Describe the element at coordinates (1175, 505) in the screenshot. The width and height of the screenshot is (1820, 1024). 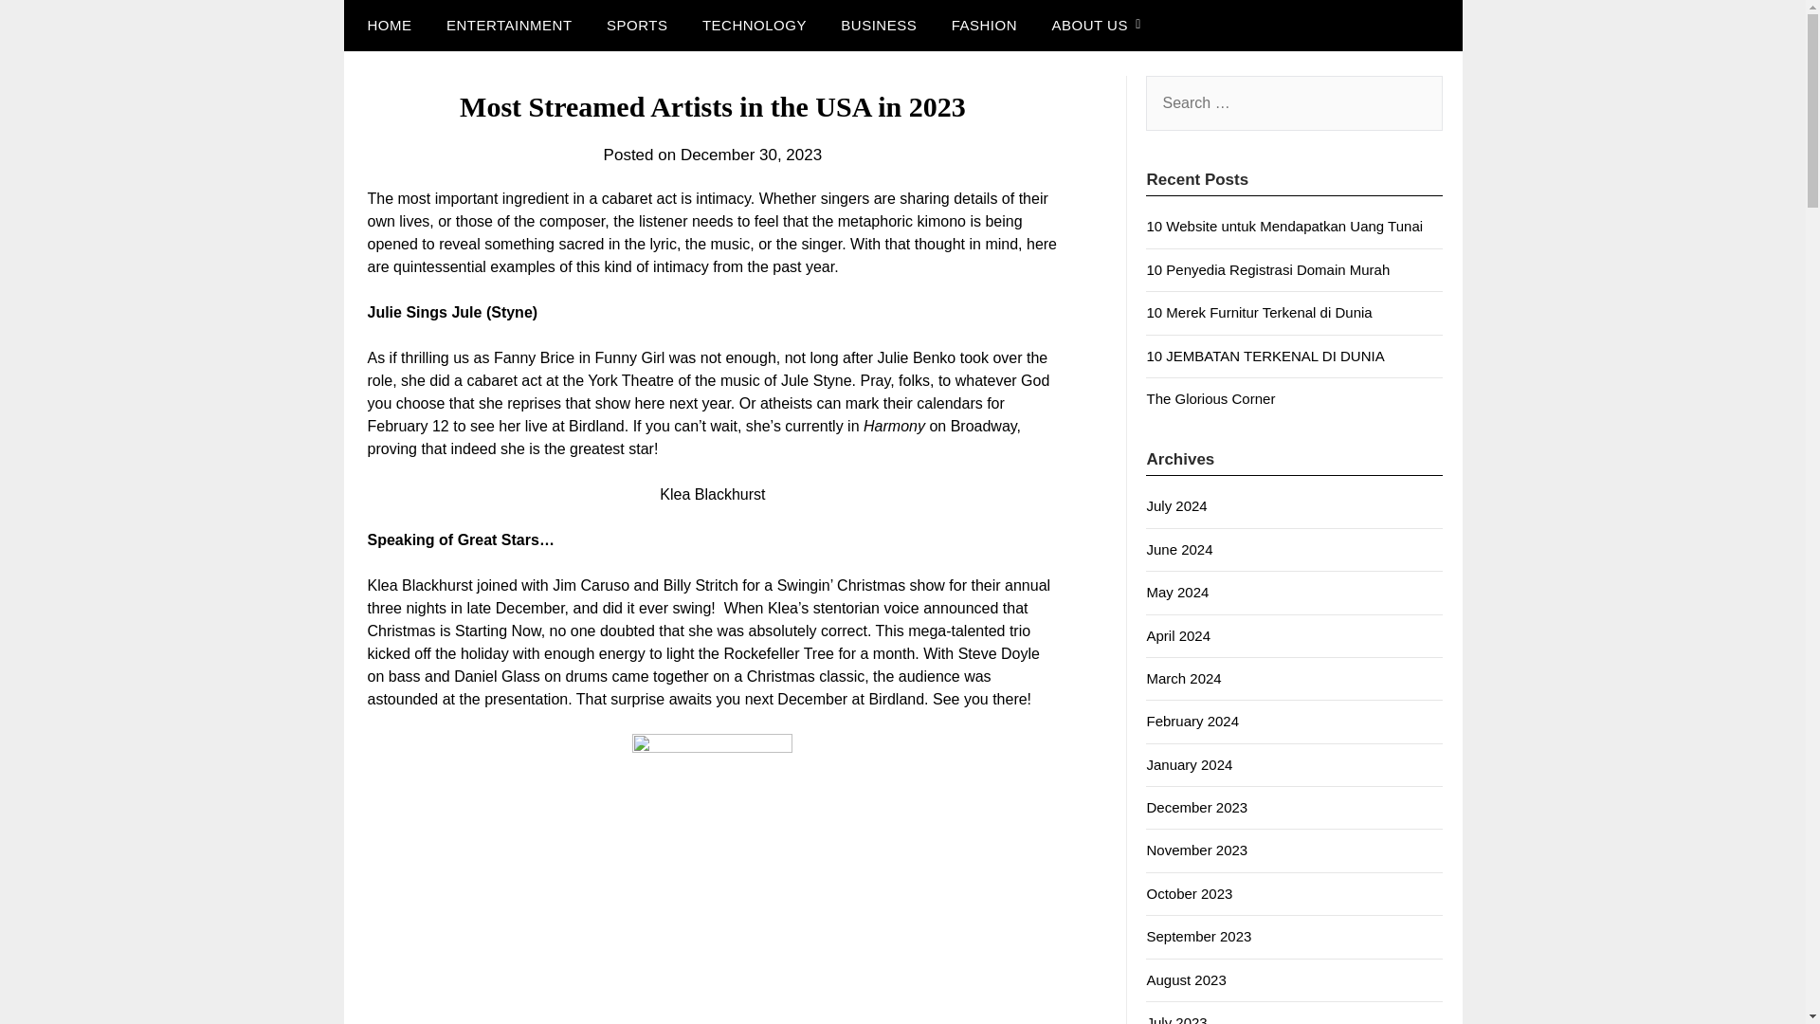
I see `July 2024` at that location.